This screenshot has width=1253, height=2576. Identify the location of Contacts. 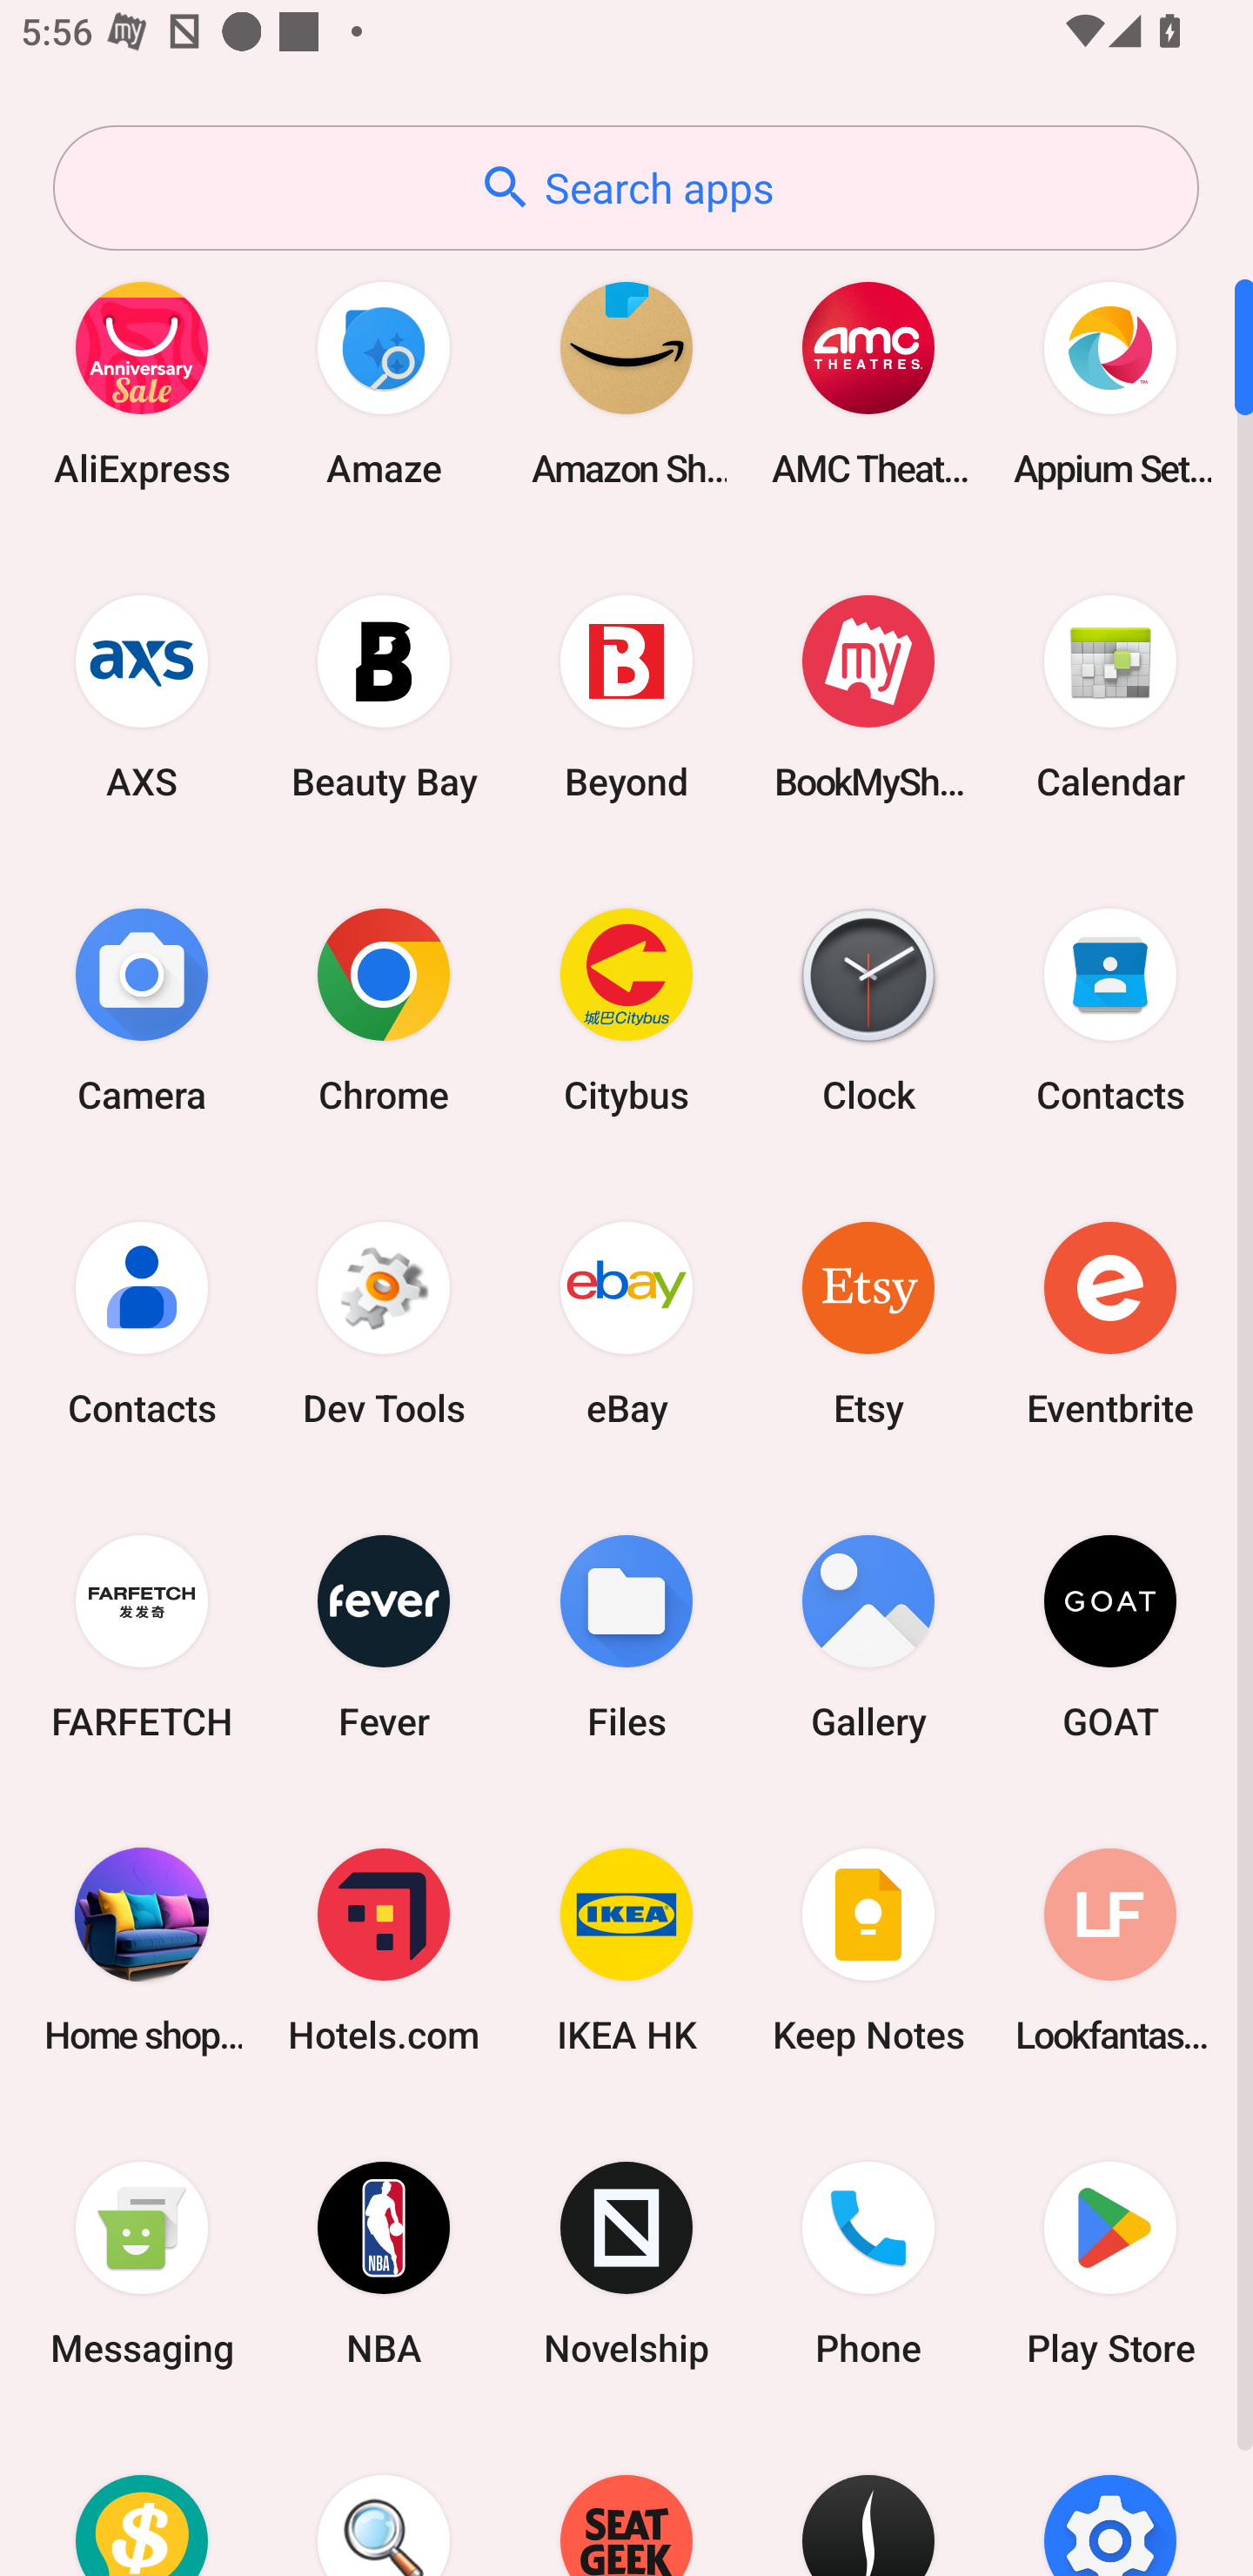
(1110, 1010).